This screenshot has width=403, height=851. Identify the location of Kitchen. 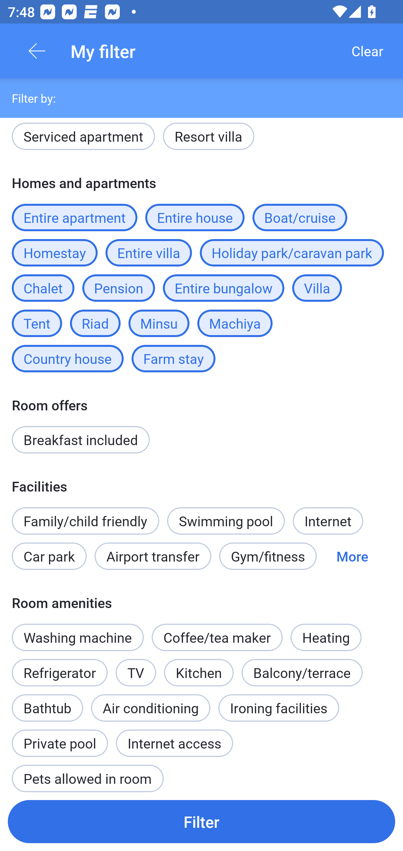
(199, 672).